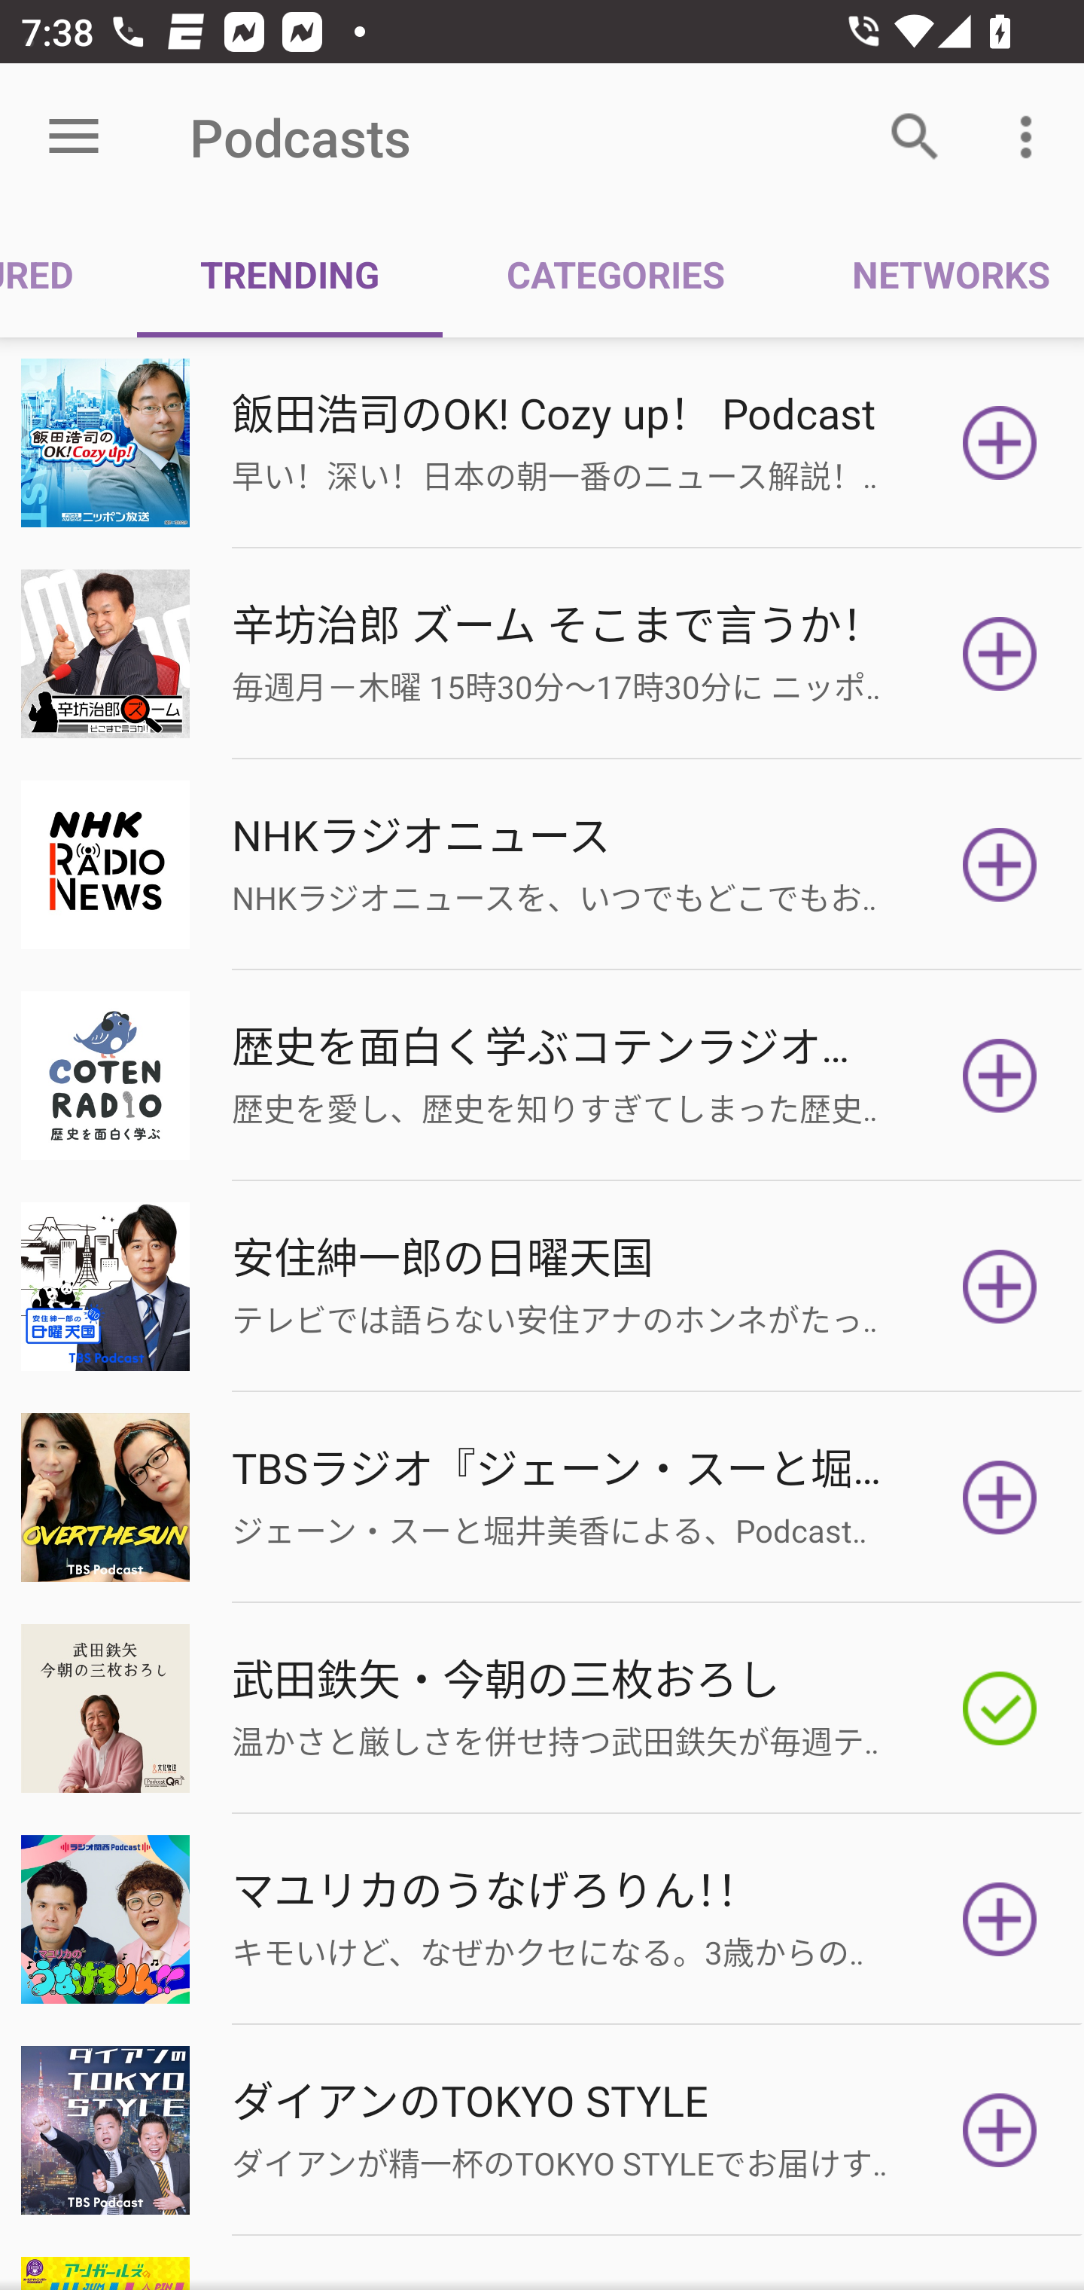  What do you see at coordinates (1000, 864) in the screenshot?
I see `Subscribe` at bounding box center [1000, 864].